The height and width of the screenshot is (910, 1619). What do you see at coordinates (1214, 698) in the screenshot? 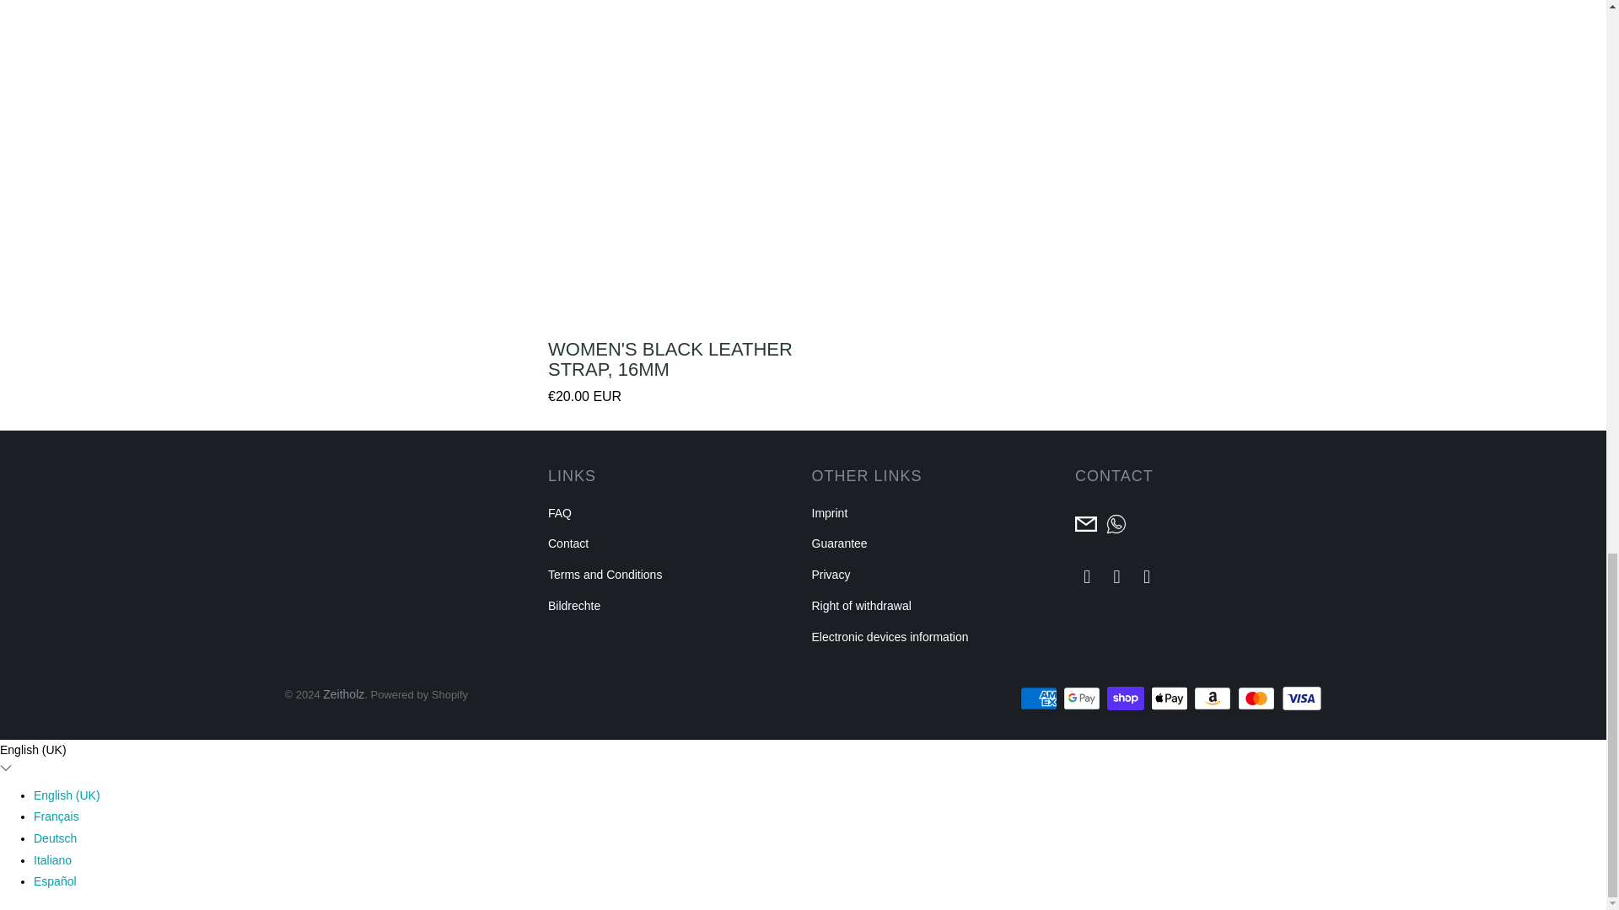
I see `Amazon` at bounding box center [1214, 698].